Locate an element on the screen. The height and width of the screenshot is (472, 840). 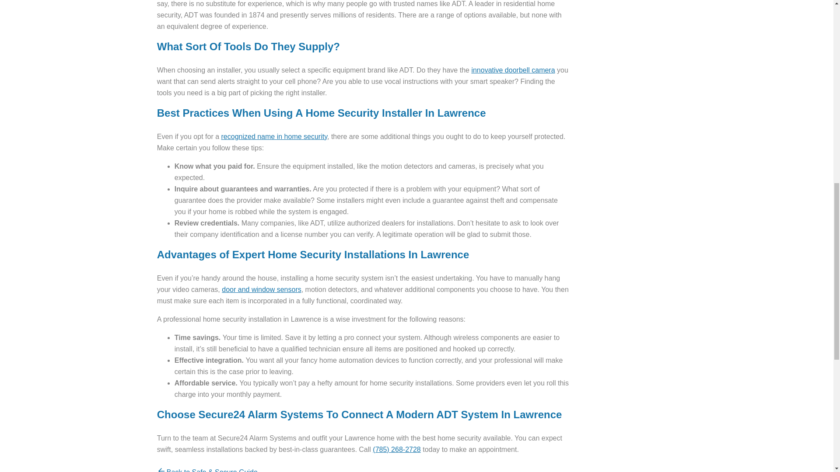
Window and door sensors is located at coordinates (261, 289).